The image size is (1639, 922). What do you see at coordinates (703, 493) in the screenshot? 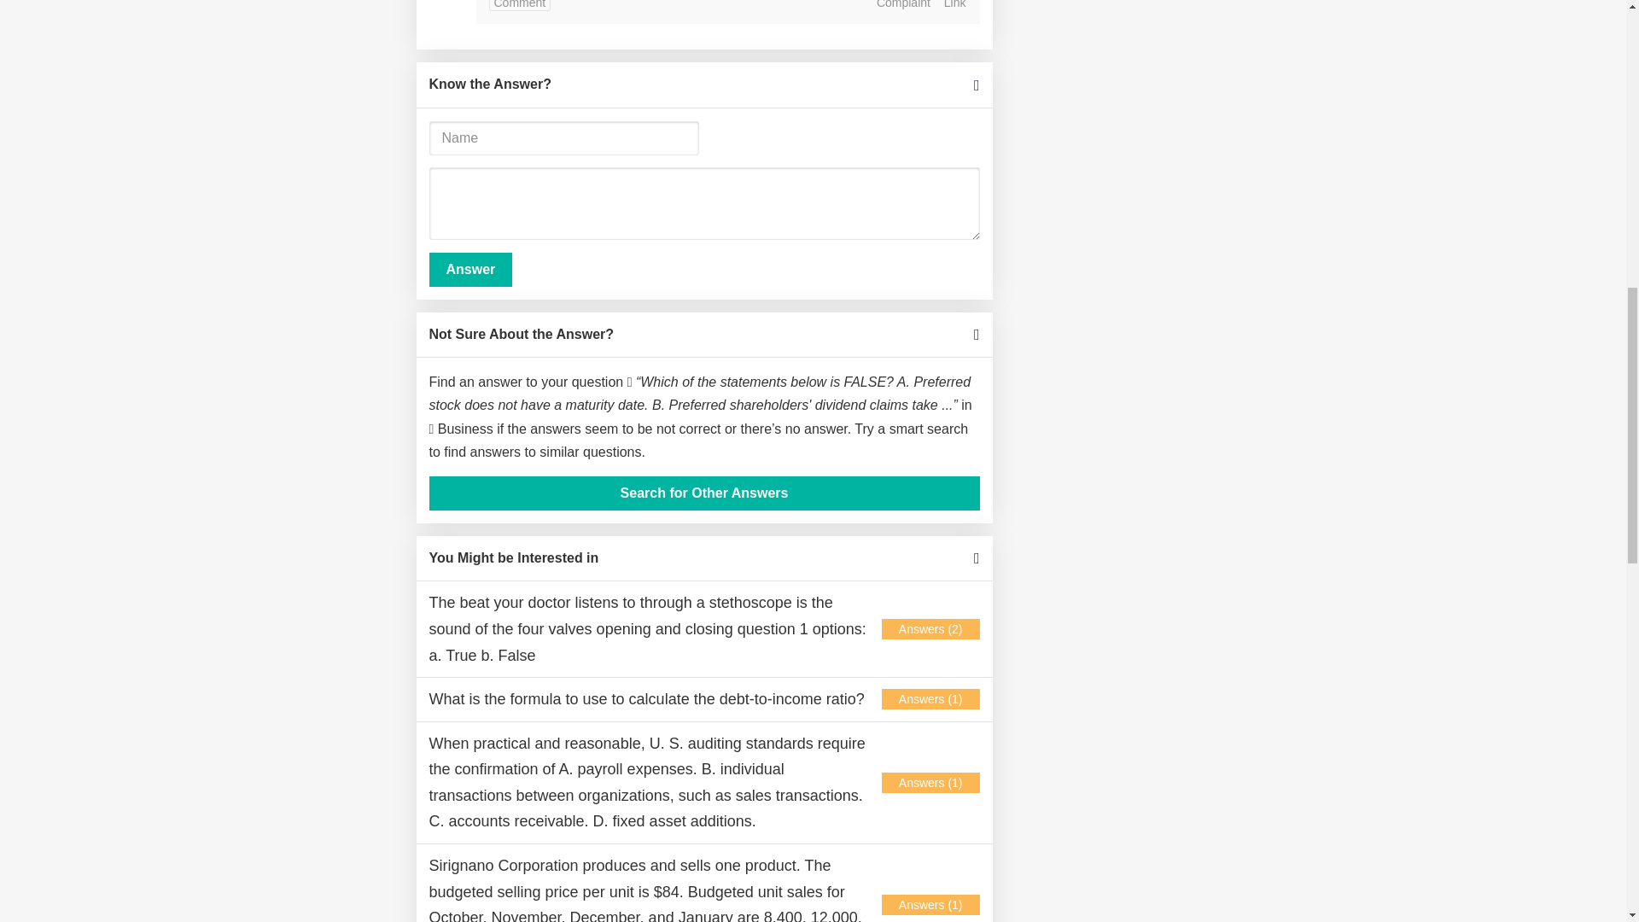
I see `Search for Other Answers` at bounding box center [703, 493].